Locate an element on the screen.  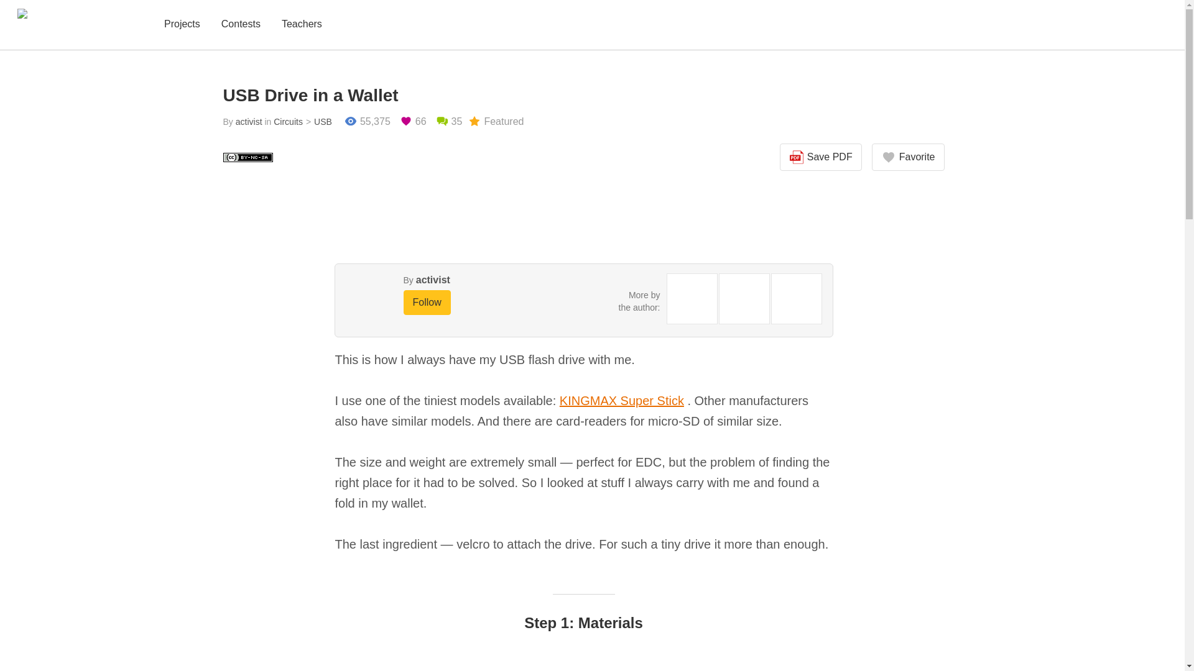
More by the author: is located at coordinates (639, 301).